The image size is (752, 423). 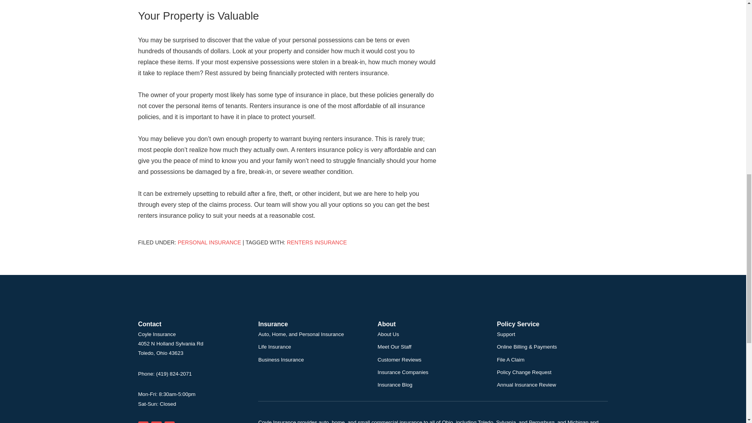 I want to click on Yelp, so click(x=156, y=422).